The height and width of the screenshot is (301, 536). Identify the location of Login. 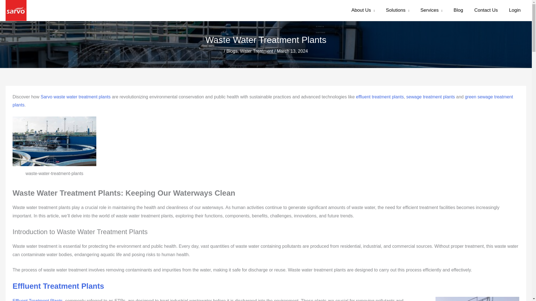
(515, 10).